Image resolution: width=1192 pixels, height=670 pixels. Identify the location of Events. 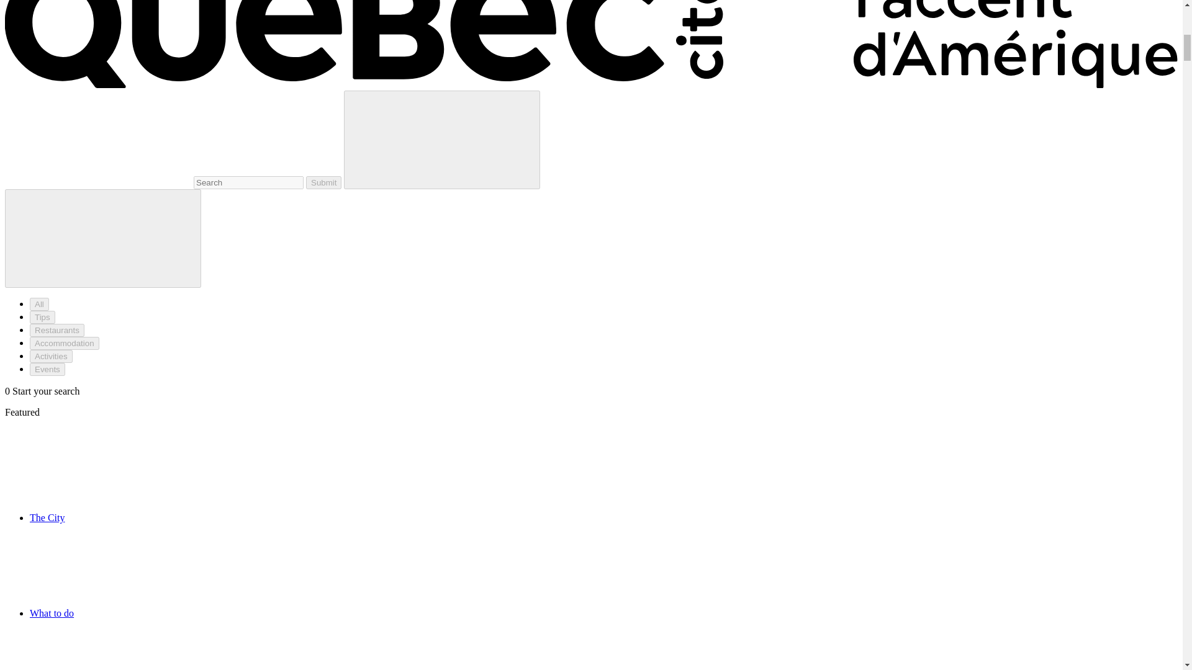
(47, 369).